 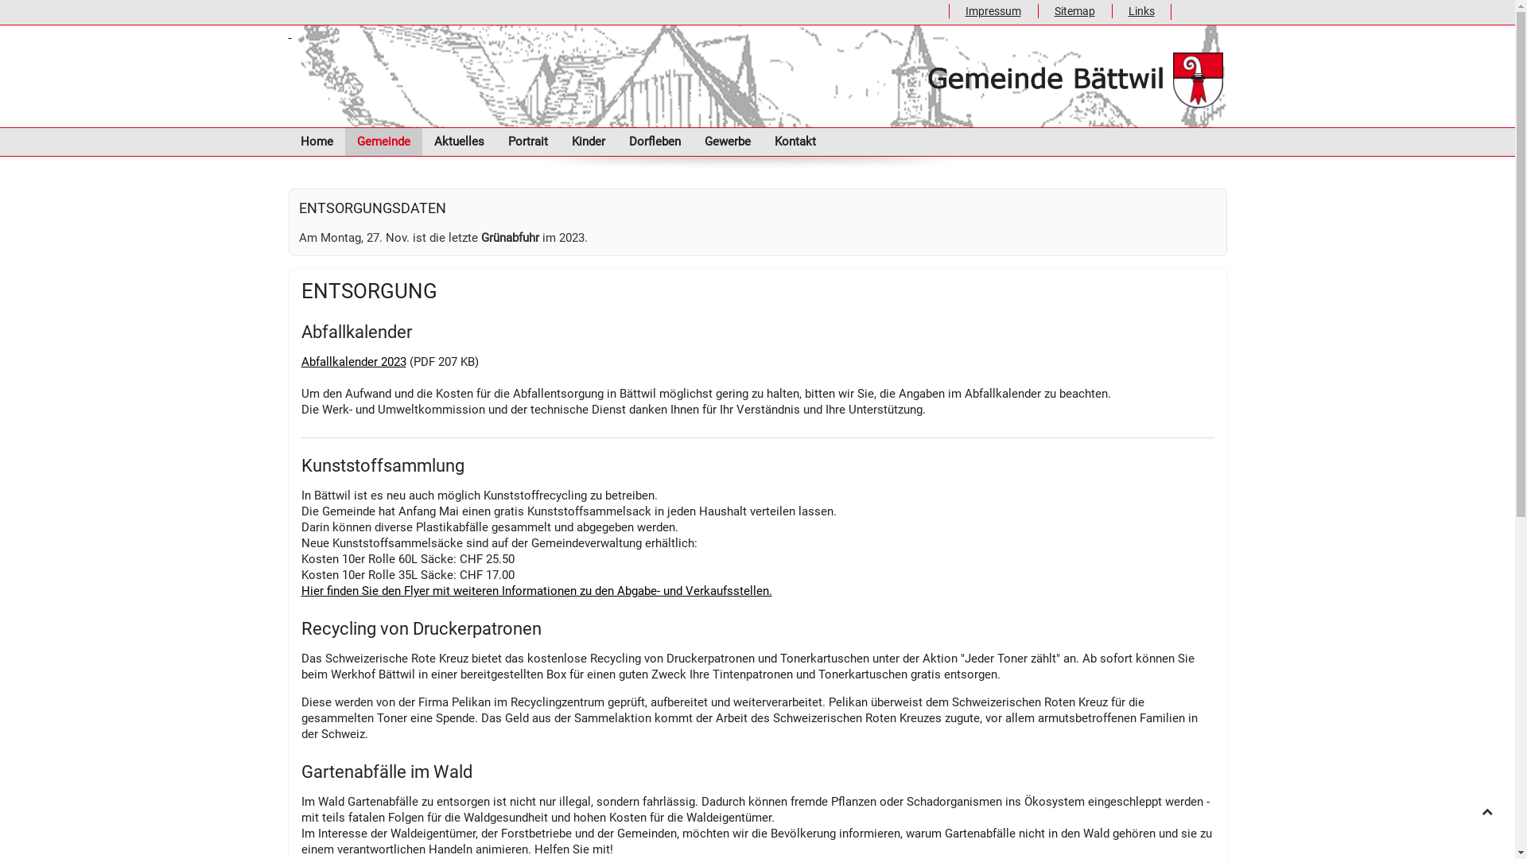 I want to click on Gewerbe, so click(x=727, y=142).